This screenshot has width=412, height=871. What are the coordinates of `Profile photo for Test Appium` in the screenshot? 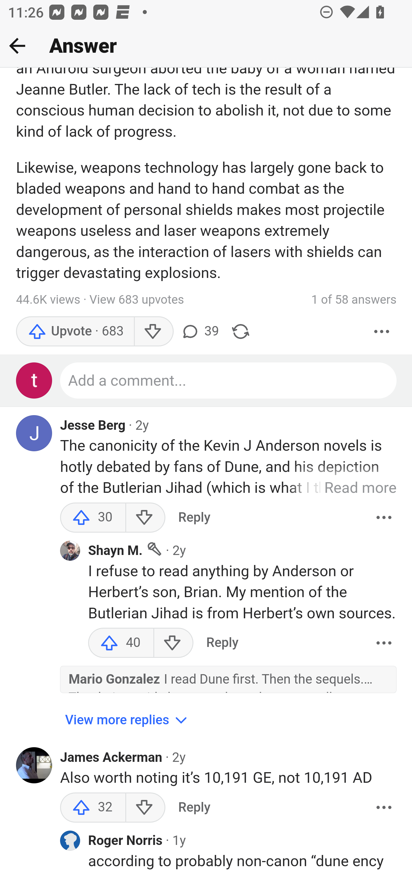 It's located at (34, 381).